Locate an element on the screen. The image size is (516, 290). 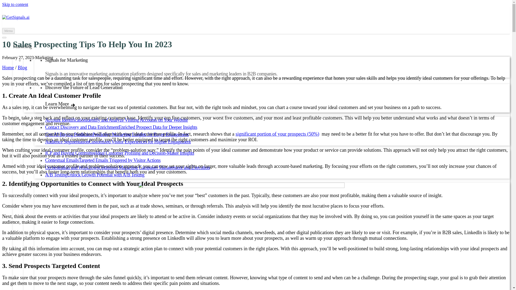
Blog is located at coordinates (22, 68).